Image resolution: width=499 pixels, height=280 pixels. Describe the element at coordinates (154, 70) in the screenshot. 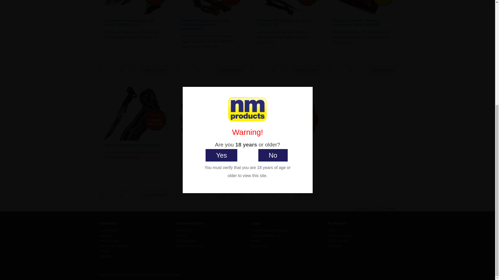

I see `ADD TO CART` at that location.